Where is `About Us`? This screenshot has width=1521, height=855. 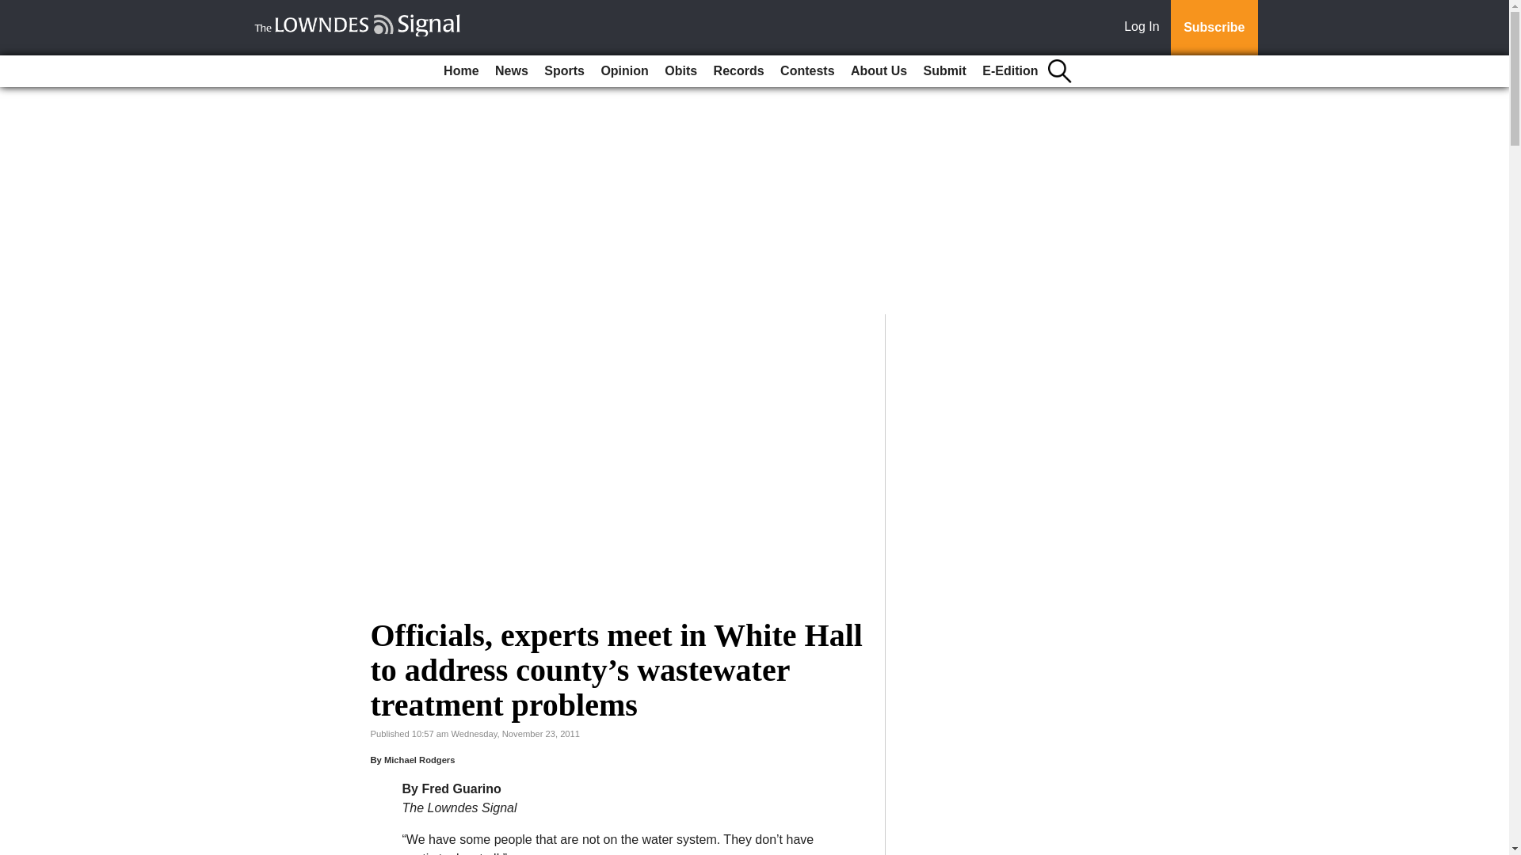
About Us is located at coordinates (879, 71).